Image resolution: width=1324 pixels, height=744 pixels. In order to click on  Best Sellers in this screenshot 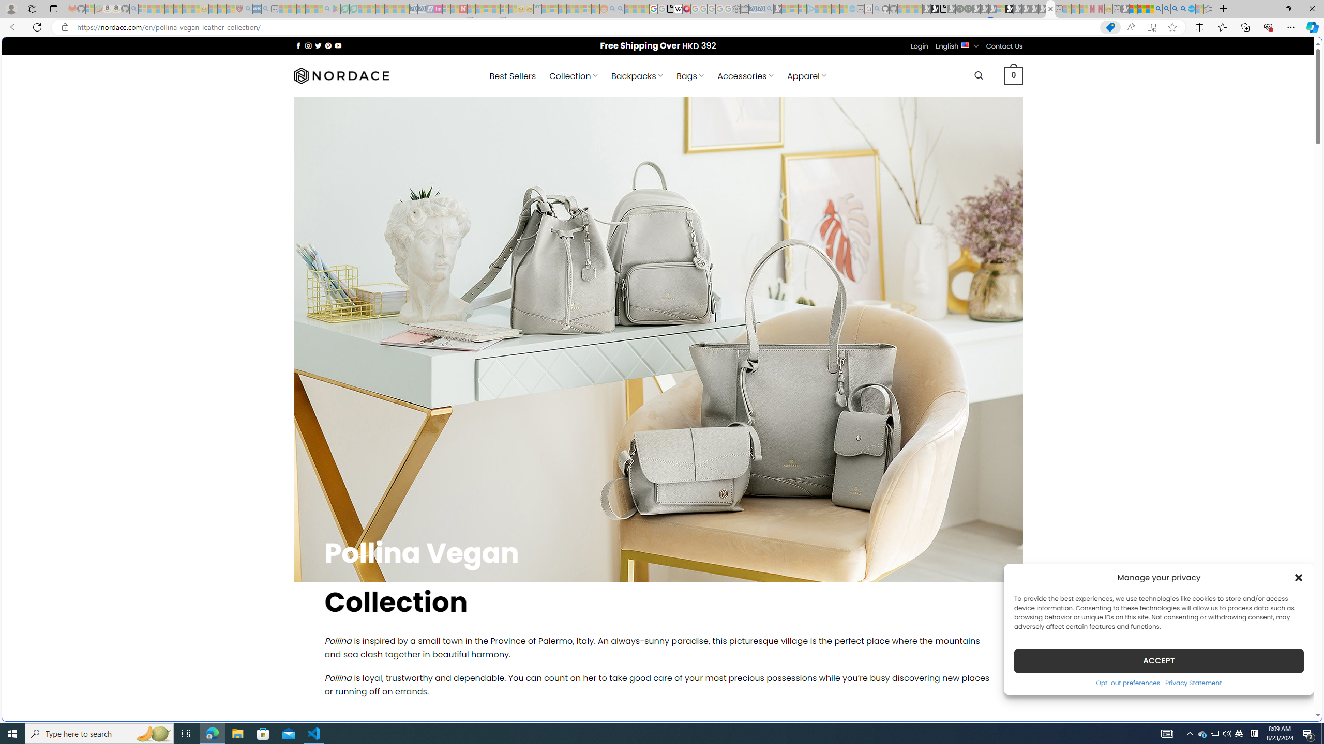, I will do `click(513, 76)`.